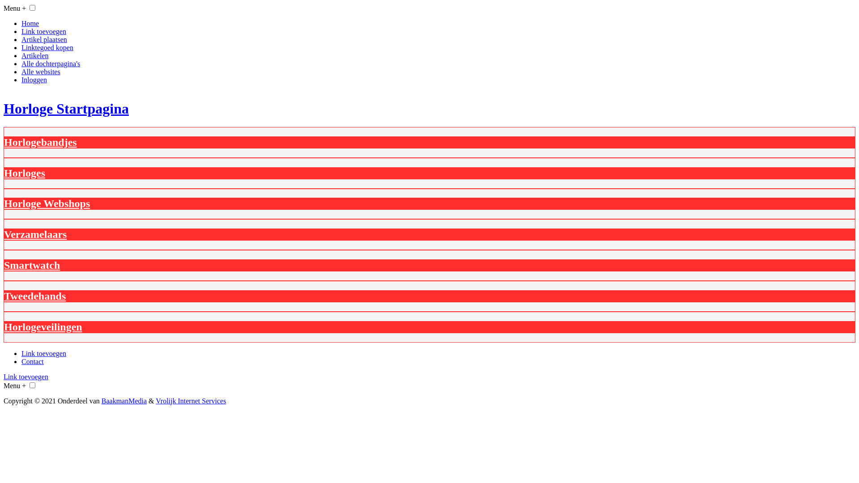  Describe the element at coordinates (44, 39) in the screenshot. I see `Artikel plaatsen` at that location.